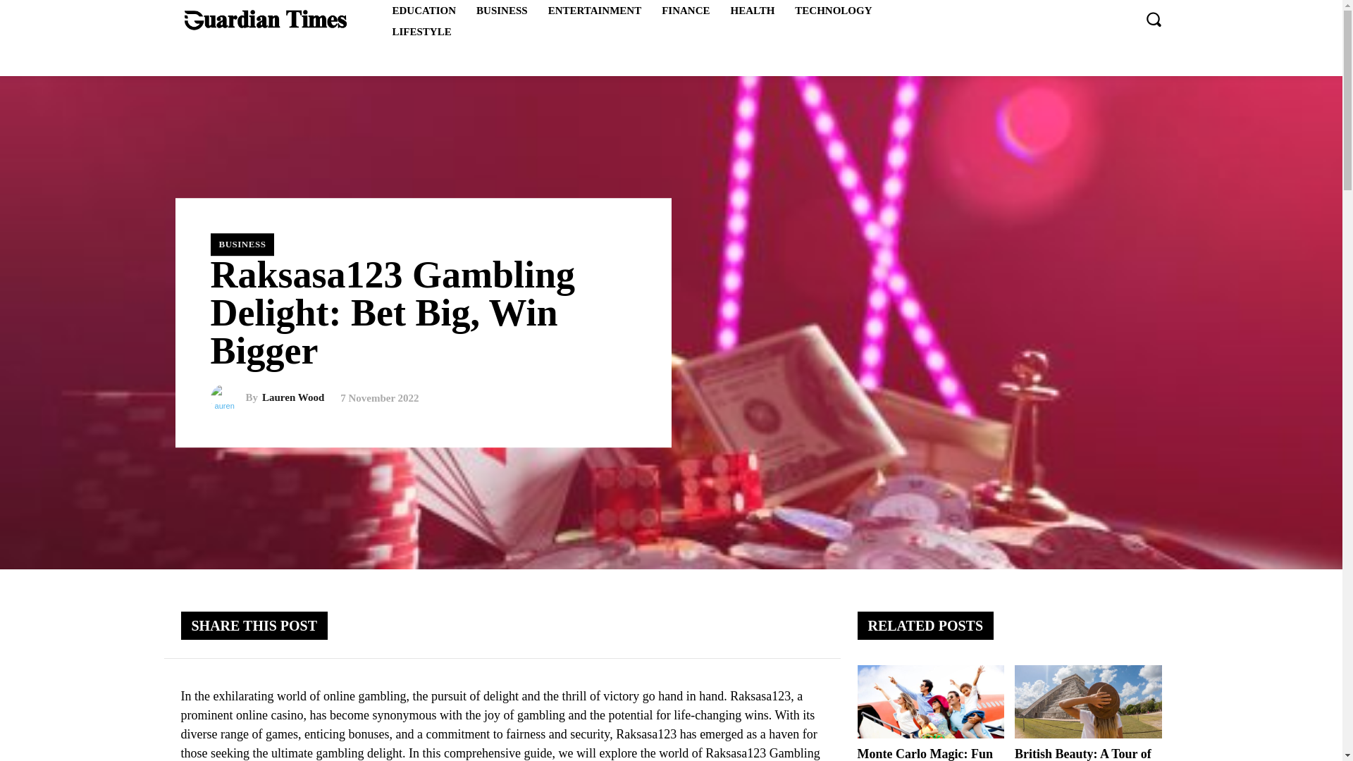 The height and width of the screenshot is (761, 1353). What do you see at coordinates (686, 11) in the screenshot?
I see `FINANCE` at bounding box center [686, 11].